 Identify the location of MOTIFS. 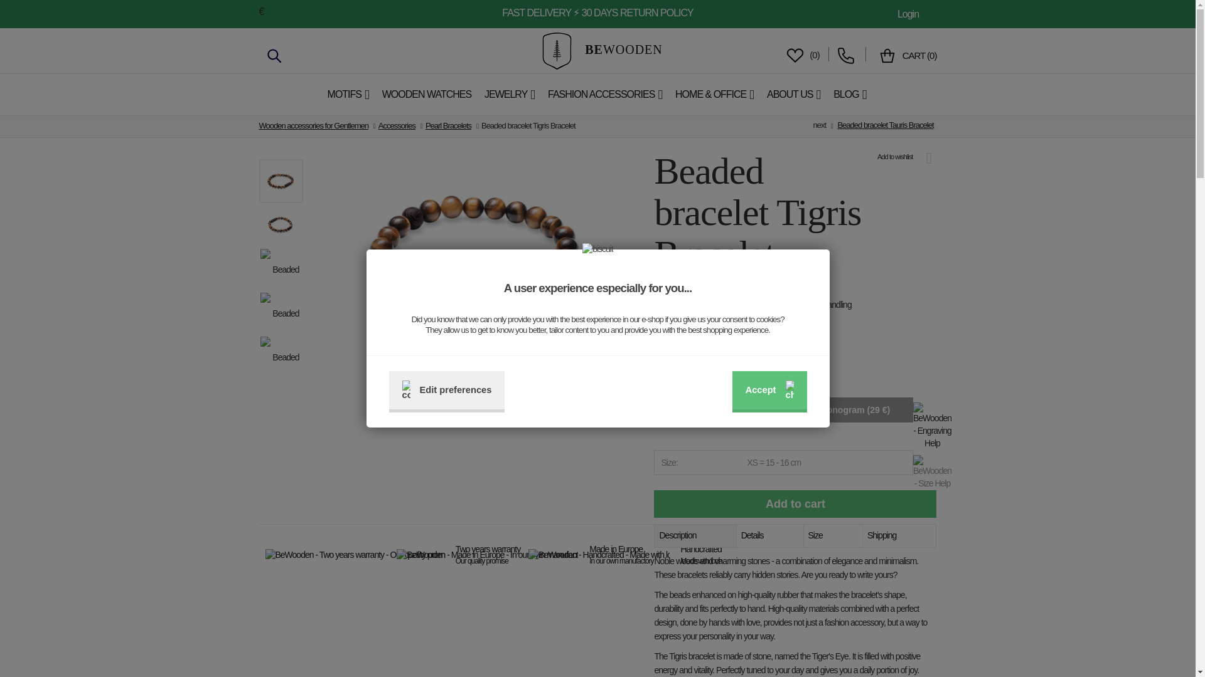
(349, 94).